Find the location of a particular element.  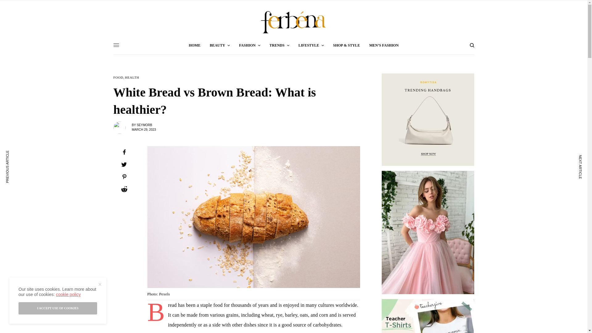

teacher t shirts is located at coordinates (428, 316).